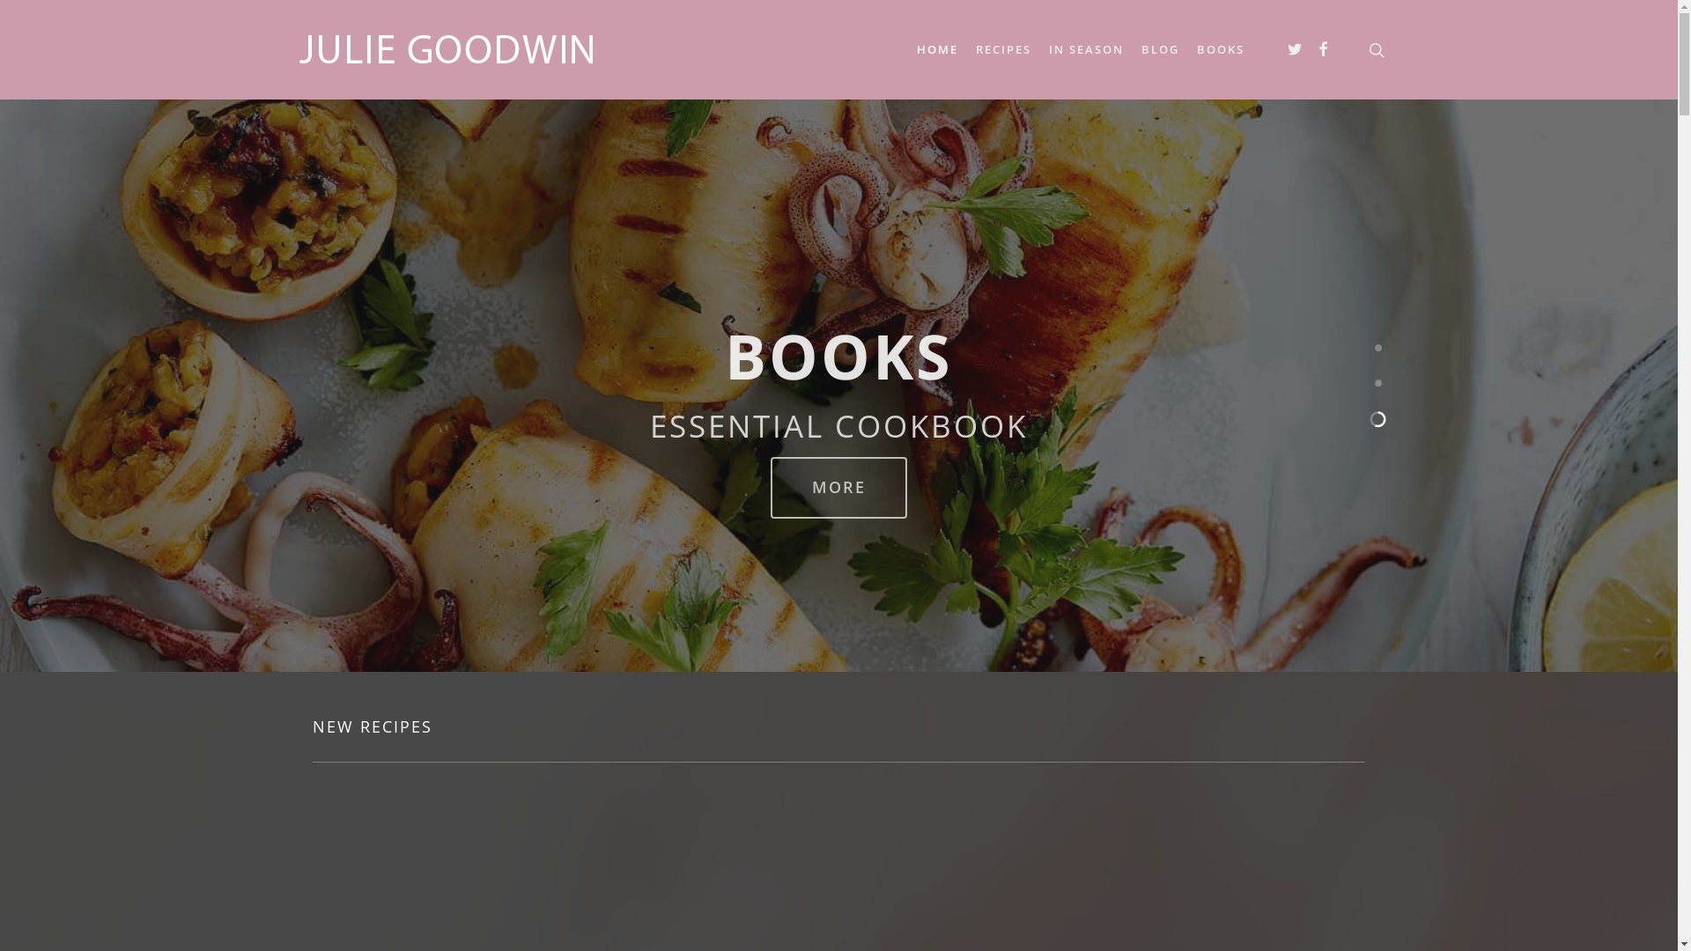 This screenshot has width=1691, height=951. What do you see at coordinates (1377, 49) in the screenshot?
I see `search` at bounding box center [1377, 49].